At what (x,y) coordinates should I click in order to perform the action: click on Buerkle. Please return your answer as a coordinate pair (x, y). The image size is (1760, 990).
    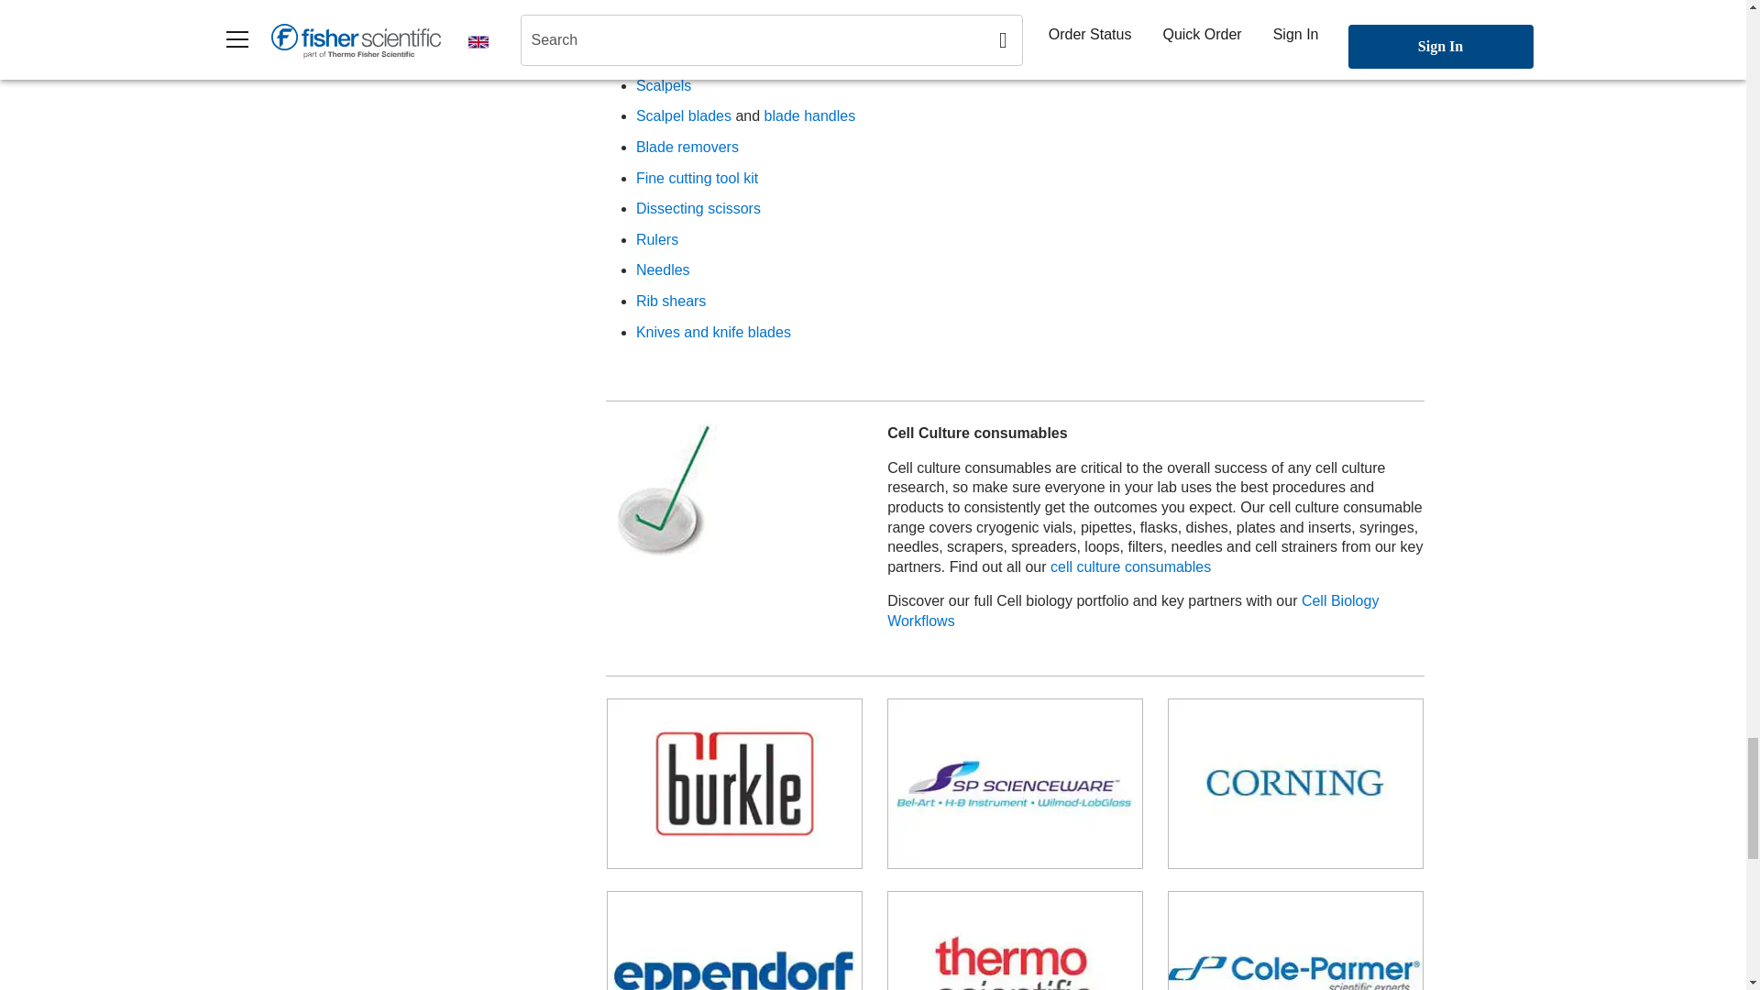
    Looking at the image, I should click on (734, 784).